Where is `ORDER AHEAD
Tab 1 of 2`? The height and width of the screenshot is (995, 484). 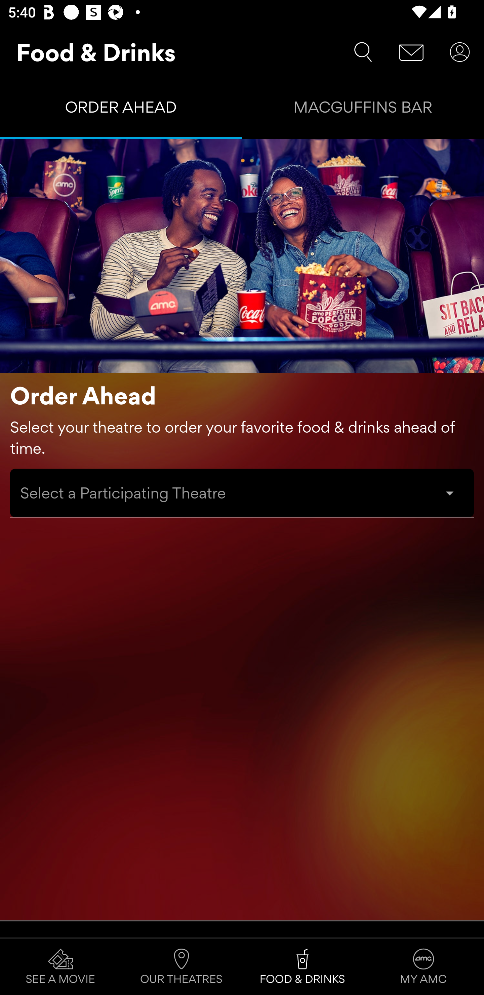 ORDER AHEAD
Tab 1 of 2 is located at coordinates (121, 110).